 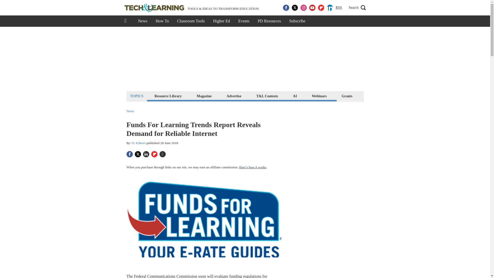 What do you see at coordinates (138, 143) in the screenshot?
I see `TL Editors` at bounding box center [138, 143].